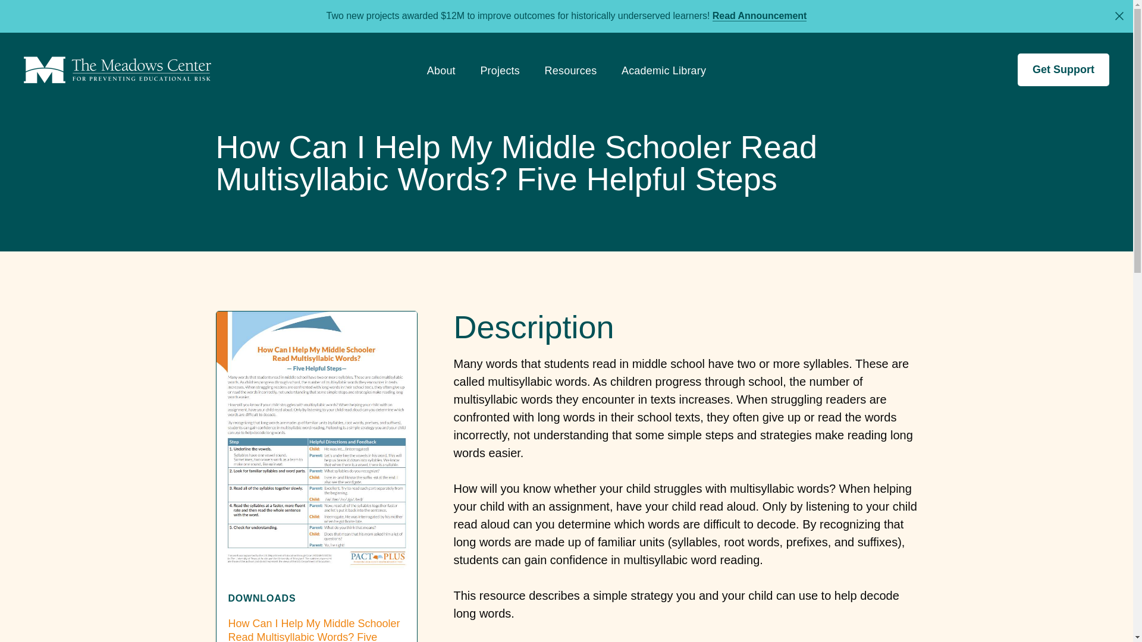 This screenshot has height=642, width=1142. What do you see at coordinates (571, 75) in the screenshot?
I see `Resources` at bounding box center [571, 75].